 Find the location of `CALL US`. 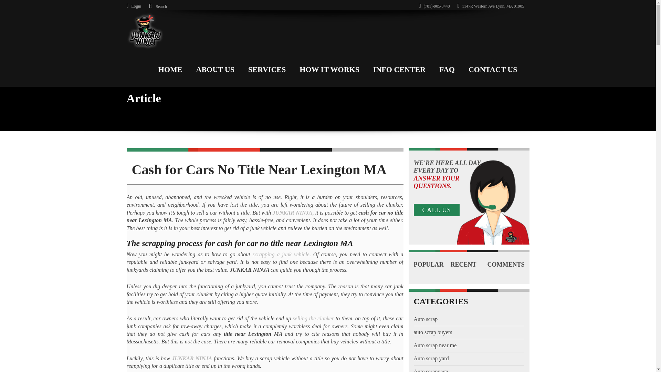

CALL US is located at coordinates (437, 210).